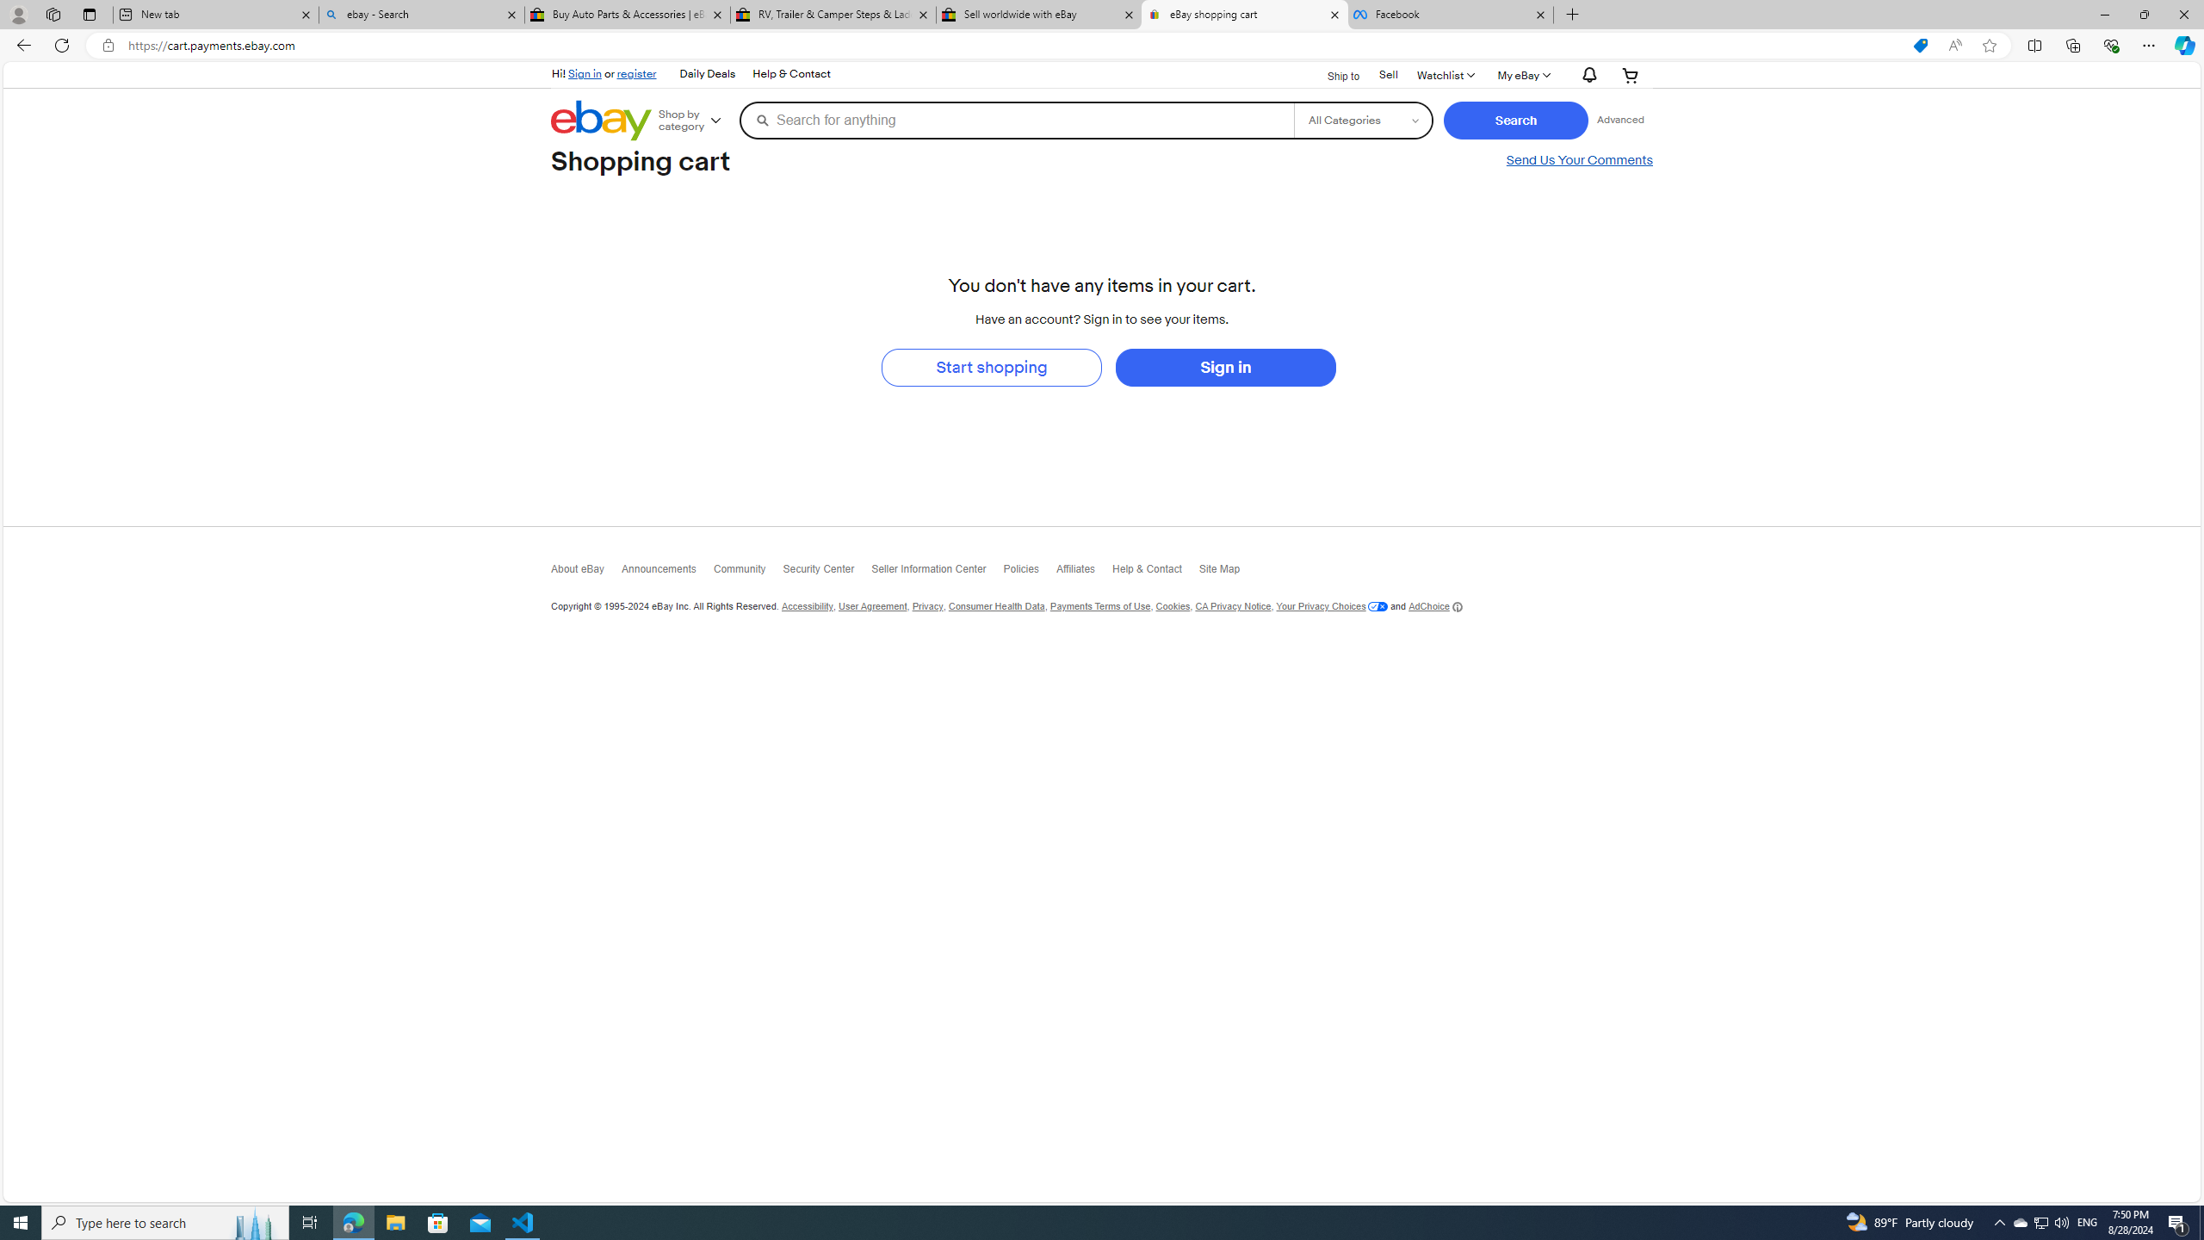  Describe the element at coordinates (1155, 573) in the screenshot. I see `Help & Contact` at that location.